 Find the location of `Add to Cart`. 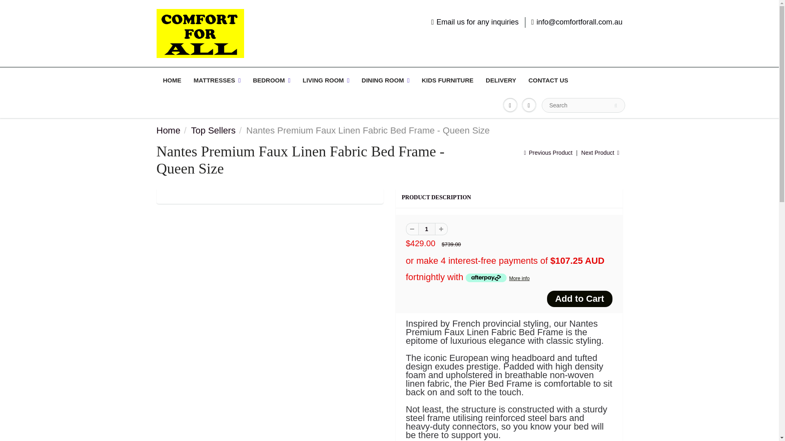

Add to Cart is located at coordinates (580, 298).